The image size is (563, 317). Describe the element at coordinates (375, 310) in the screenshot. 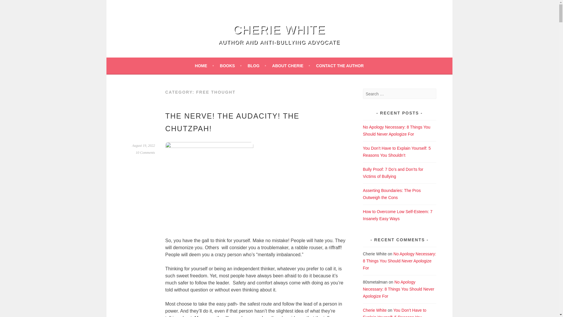

I see `Cherie White` at that location.